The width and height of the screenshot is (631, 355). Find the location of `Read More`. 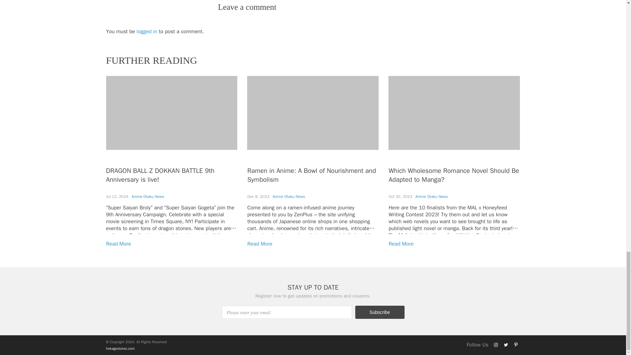

Read More is located at coordinates (118, 244).